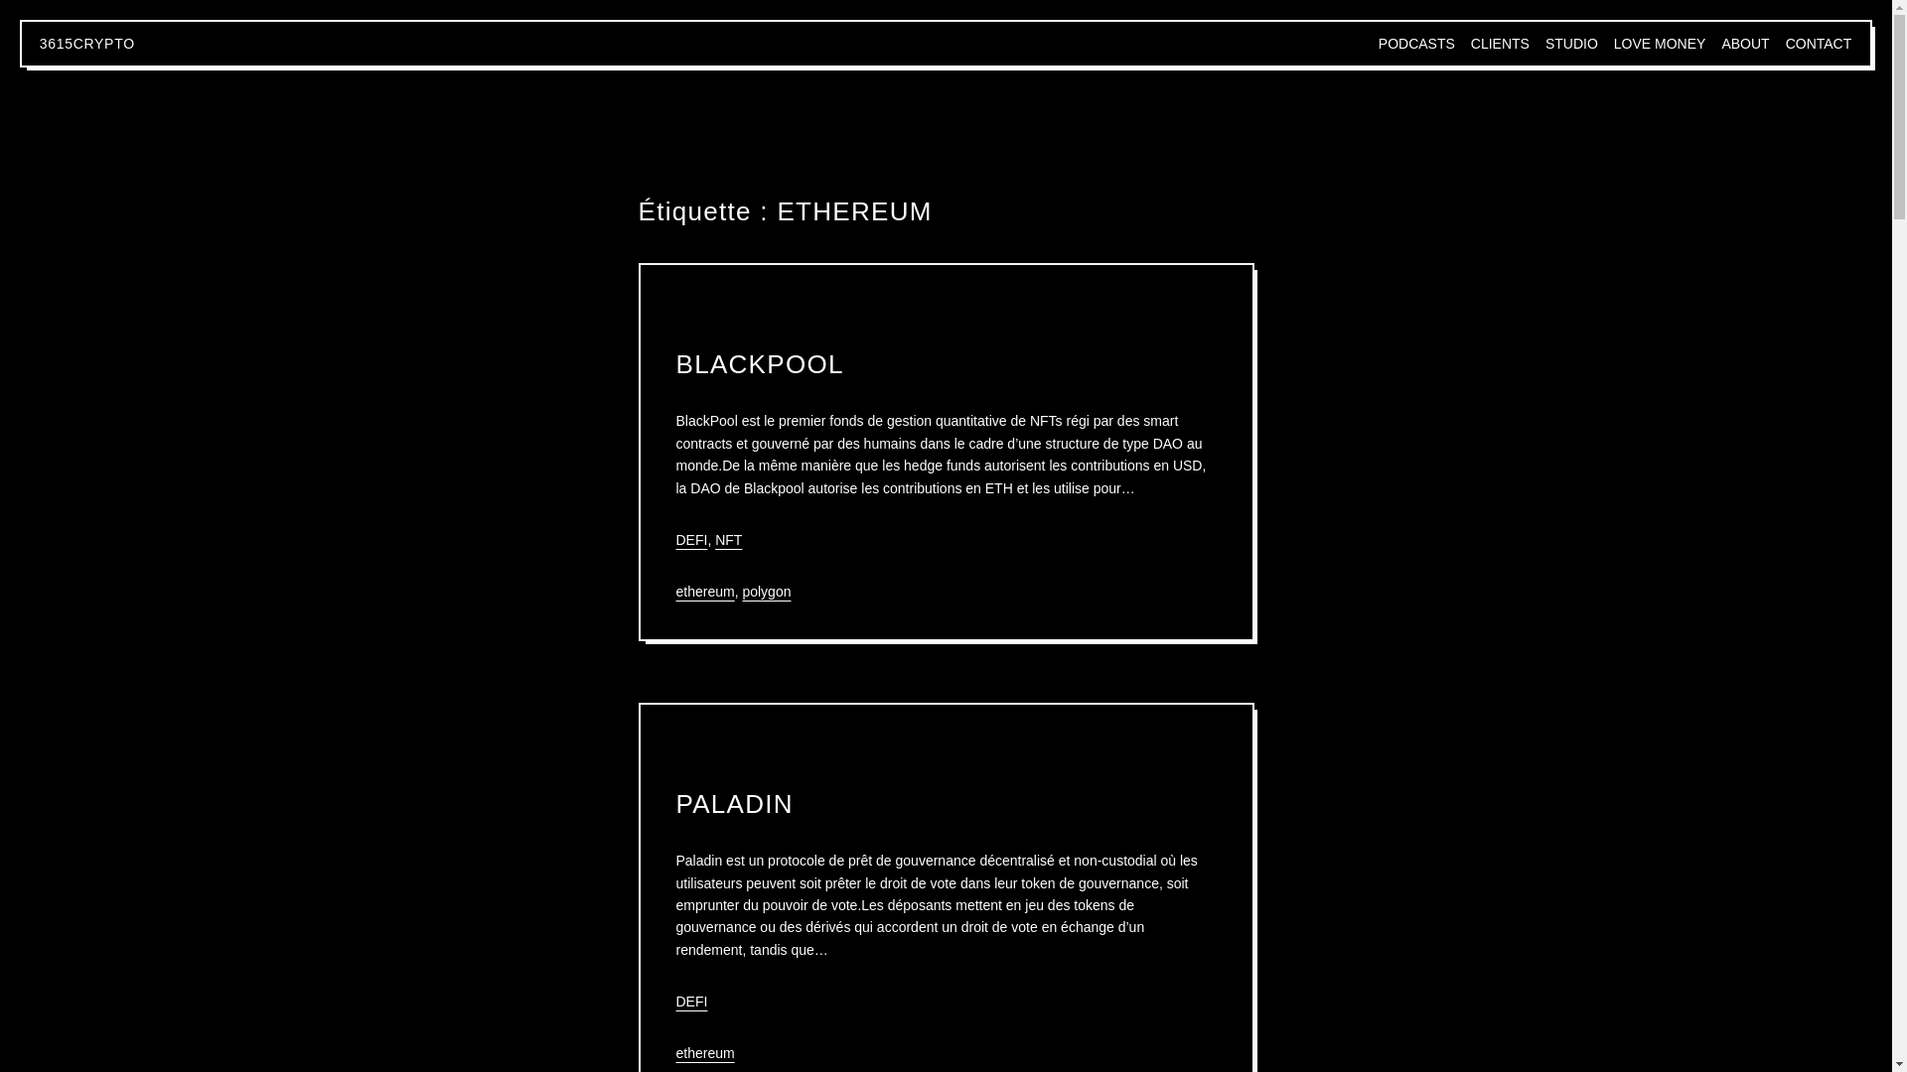 The height and width of the screenshot is (1072, 1907). What do you see at coordinates (1500, 44) in the screenshot?
I see `CLIENTS` at bounding box center [1500, 44].